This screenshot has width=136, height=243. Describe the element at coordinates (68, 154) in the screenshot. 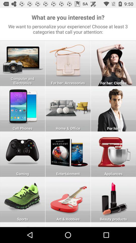

I see `takes the user to books and games on the site` at that location.